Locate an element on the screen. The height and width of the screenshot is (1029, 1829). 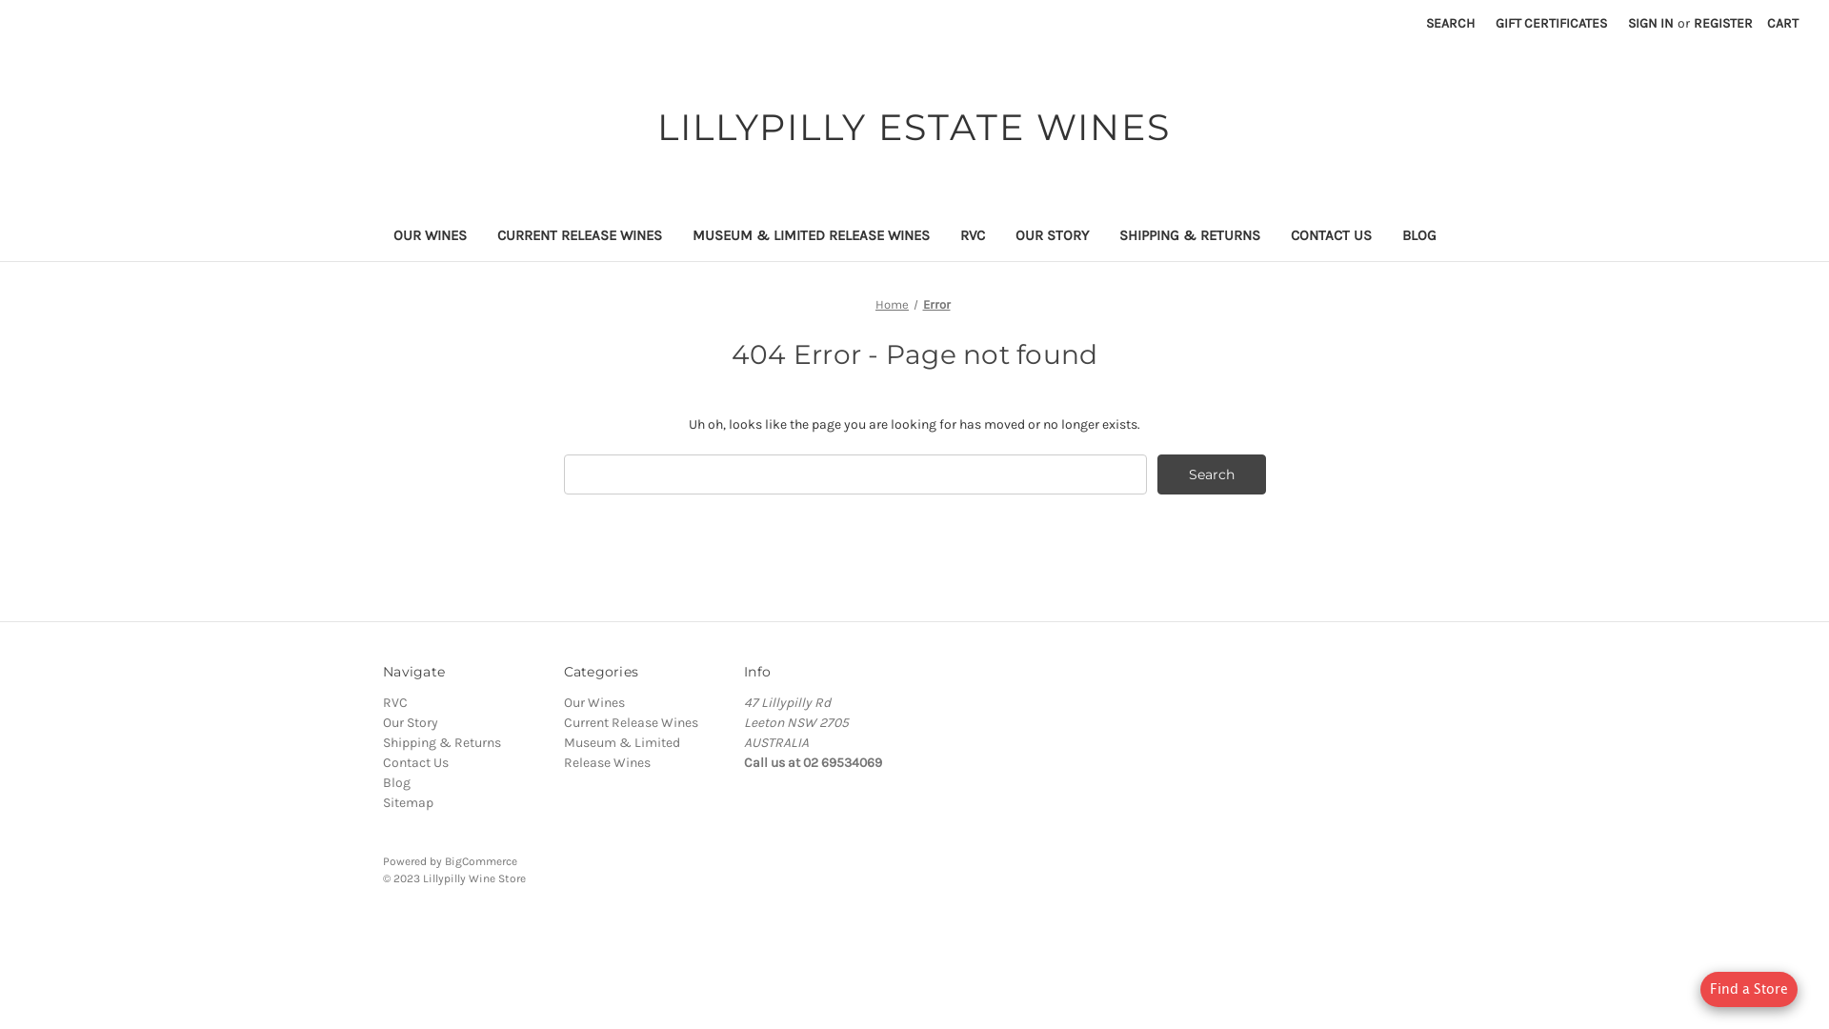
Sitemap is located at coordinates (408, 802).